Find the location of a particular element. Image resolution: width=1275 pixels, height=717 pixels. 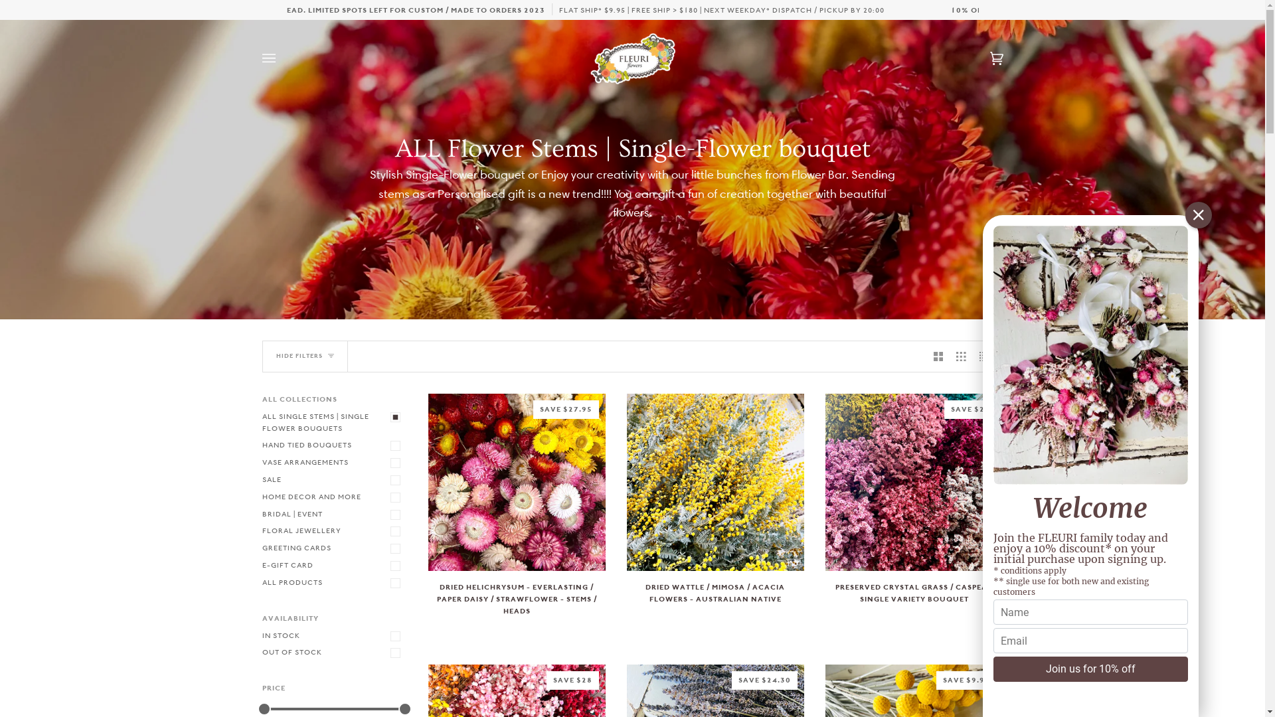

FLORAL JEWELLERY is located at coordinates (334, 531).